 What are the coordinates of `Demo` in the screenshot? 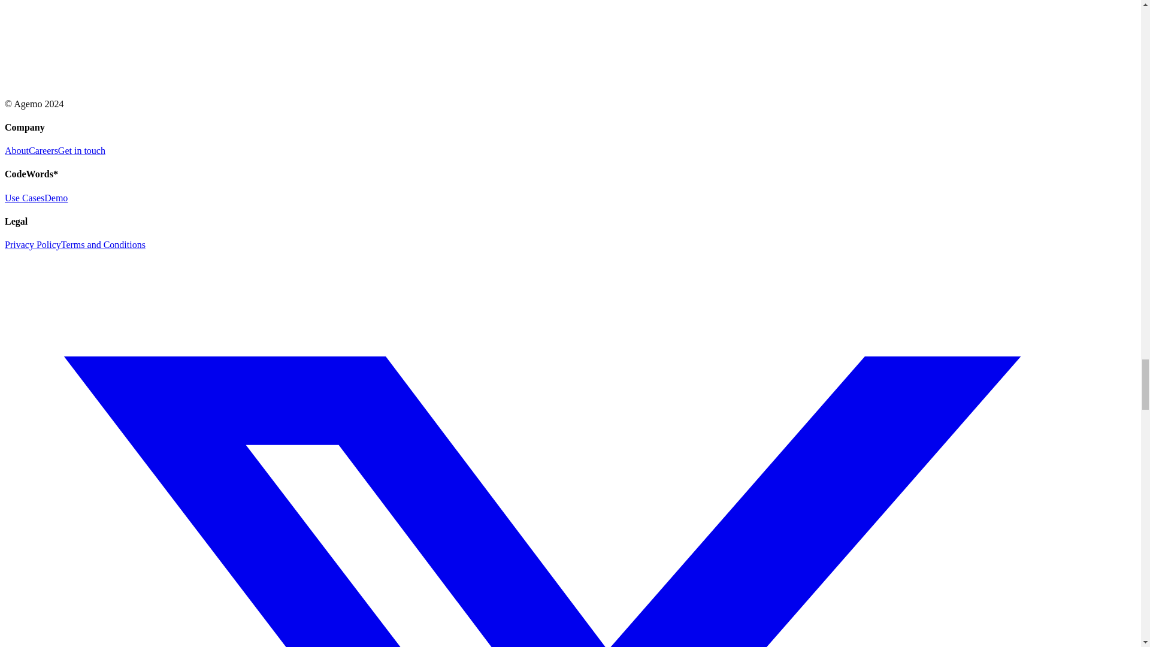 It's located at (56, 198).